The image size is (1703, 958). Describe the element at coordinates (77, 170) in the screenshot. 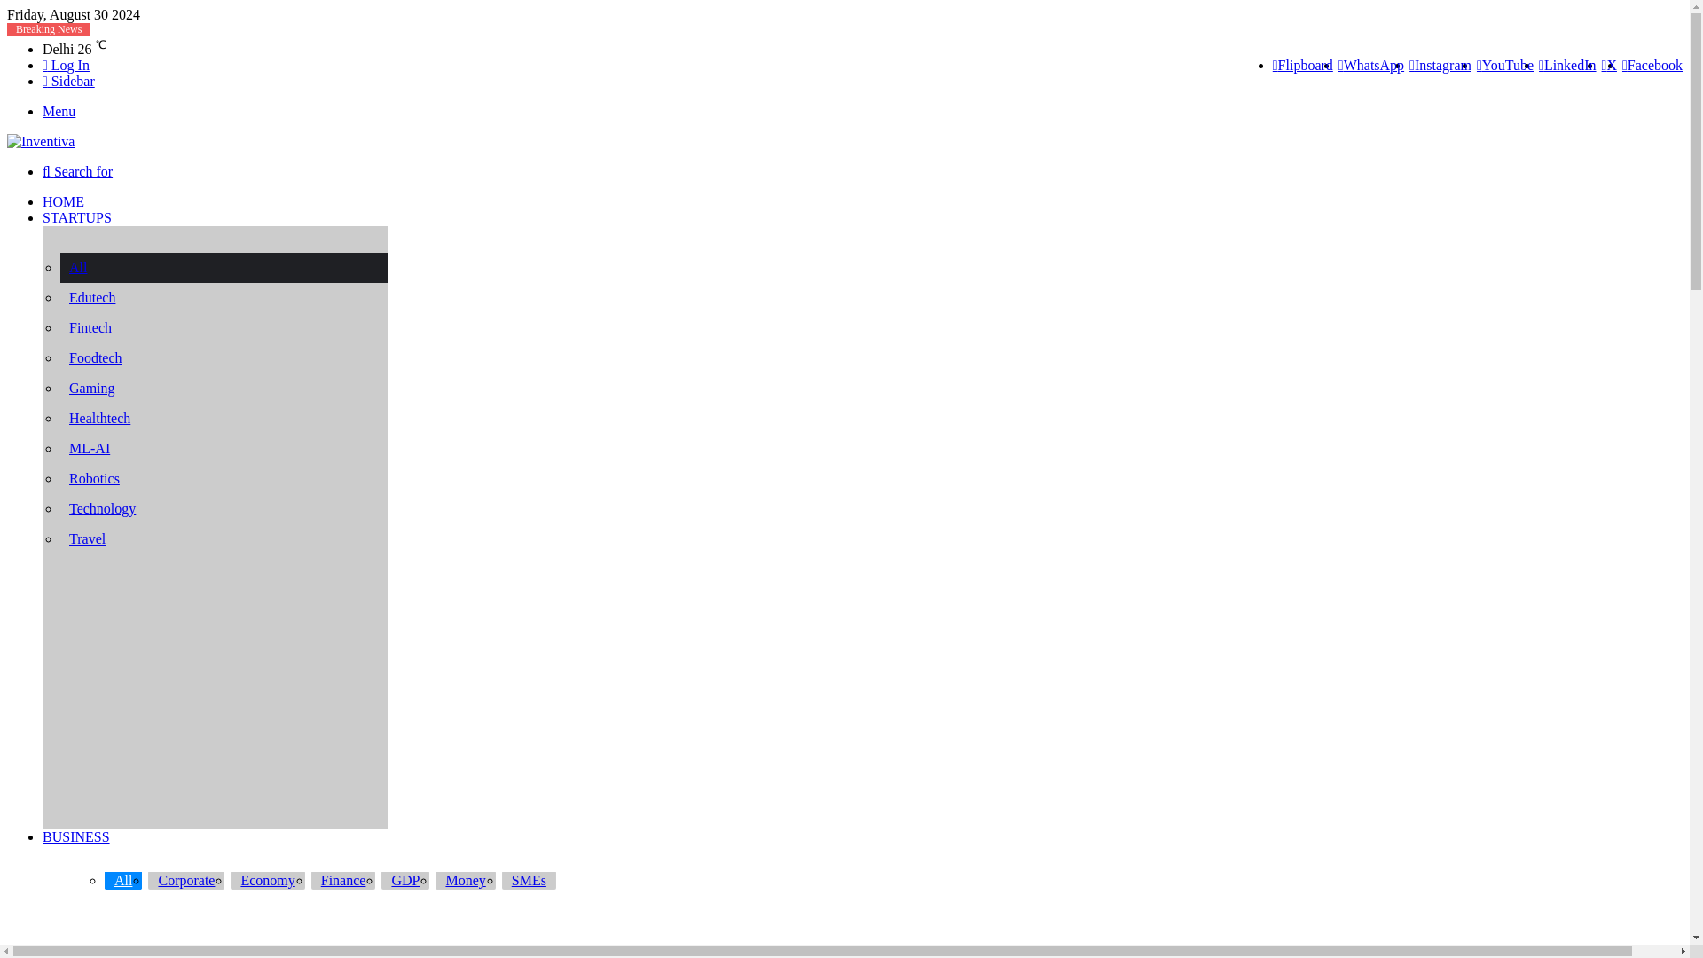

I see `Search for` at that location.